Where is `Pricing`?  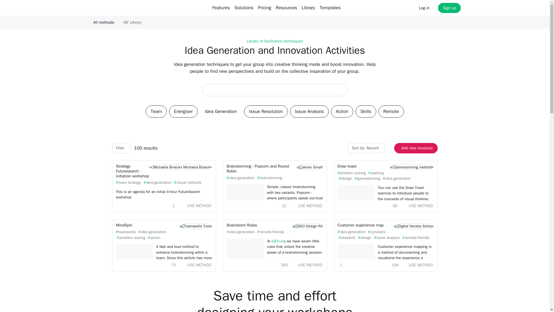 Pricing is located at coordinates (264, 8).